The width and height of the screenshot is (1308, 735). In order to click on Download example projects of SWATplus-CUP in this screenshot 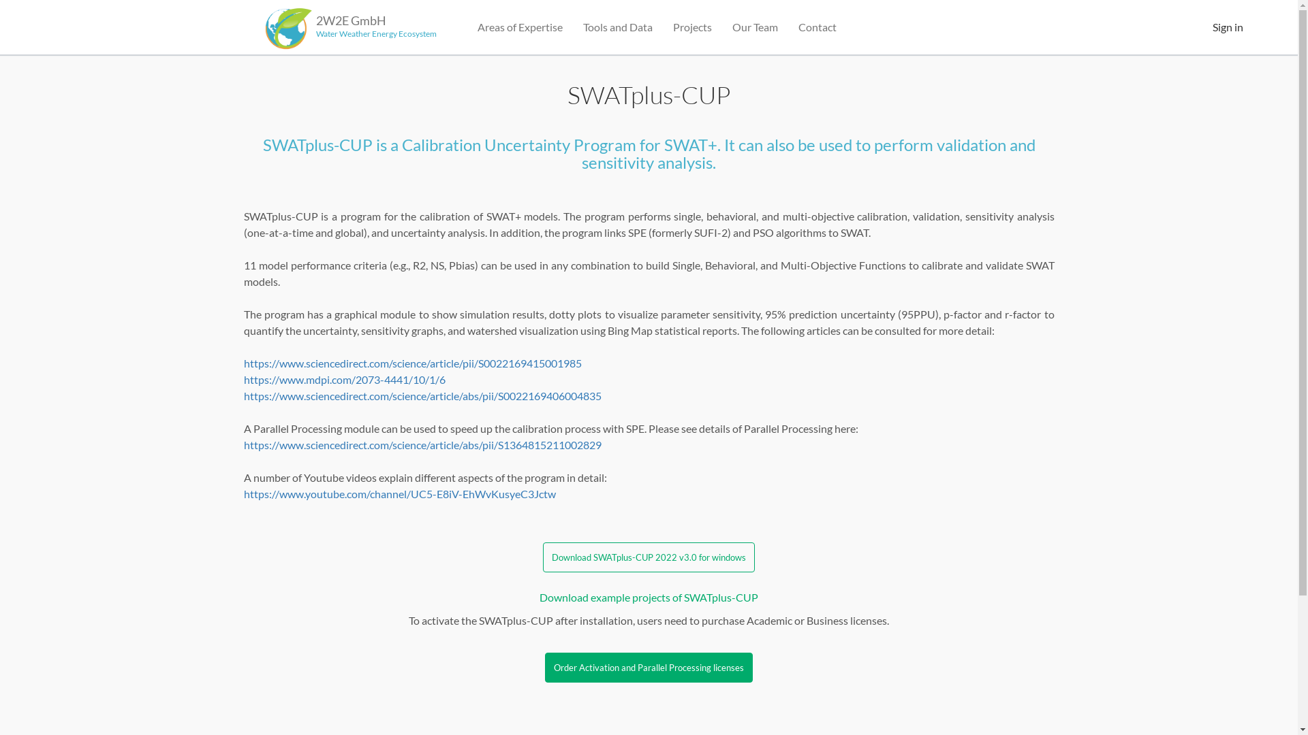, I will do `click(649, 598)`.